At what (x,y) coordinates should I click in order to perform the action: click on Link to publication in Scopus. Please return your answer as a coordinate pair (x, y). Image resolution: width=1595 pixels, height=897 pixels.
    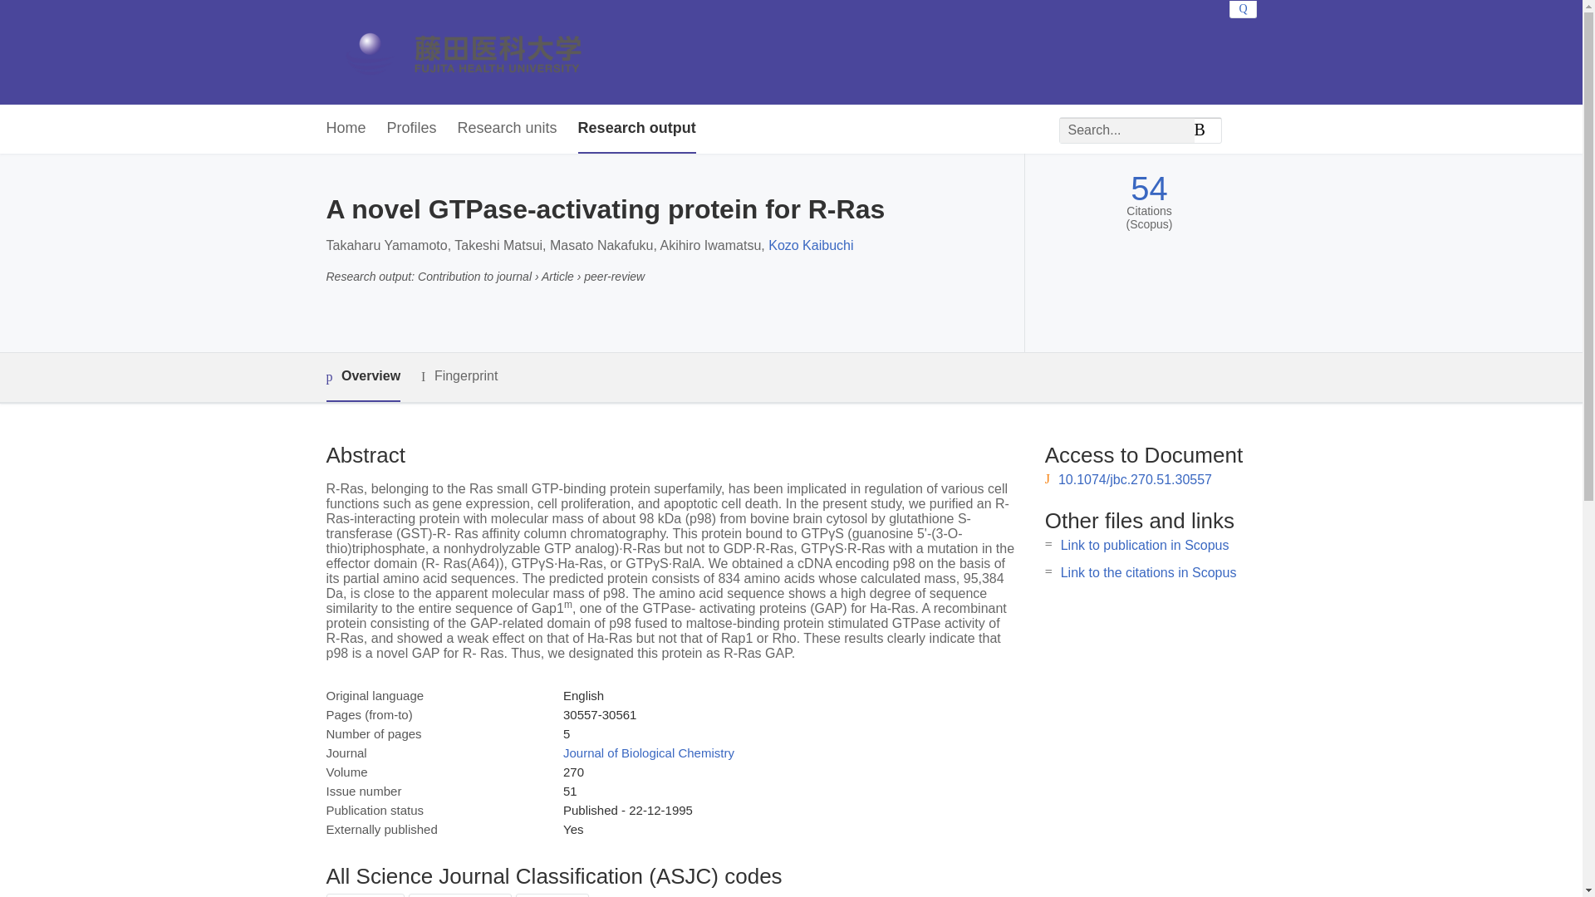
    Looking at the image, I should click on (1145, 545).